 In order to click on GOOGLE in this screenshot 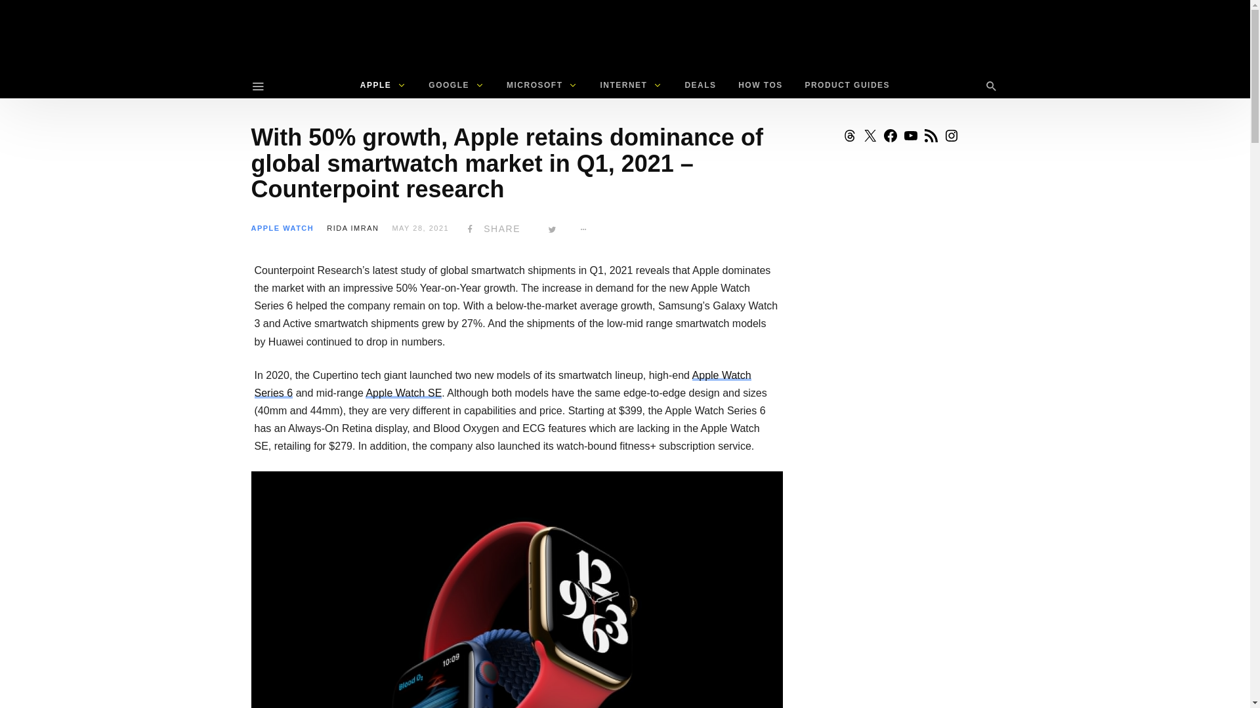, I will do `click(455, 85)`.